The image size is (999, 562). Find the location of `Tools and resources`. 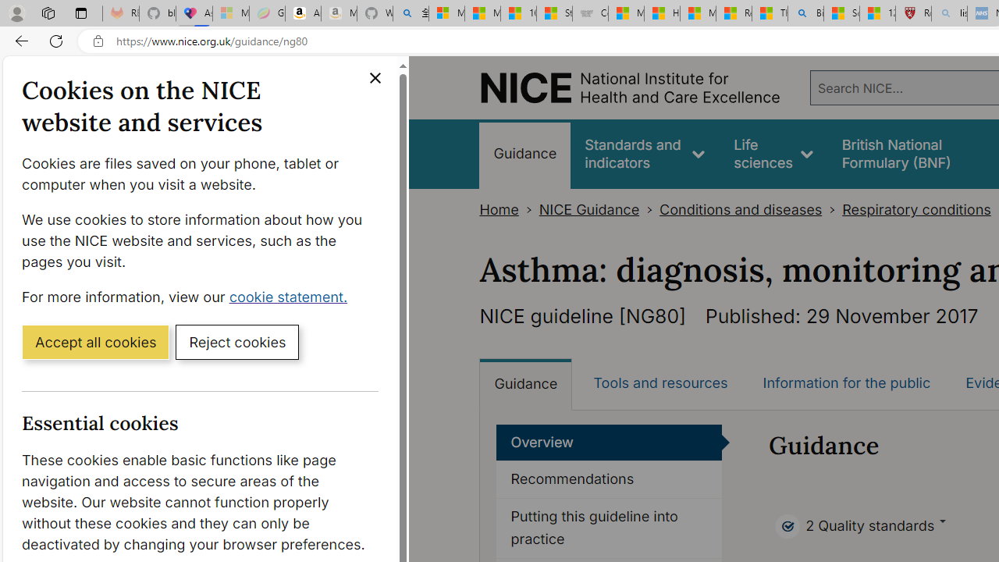

Tools and resources is located at coordinates (660, 382).